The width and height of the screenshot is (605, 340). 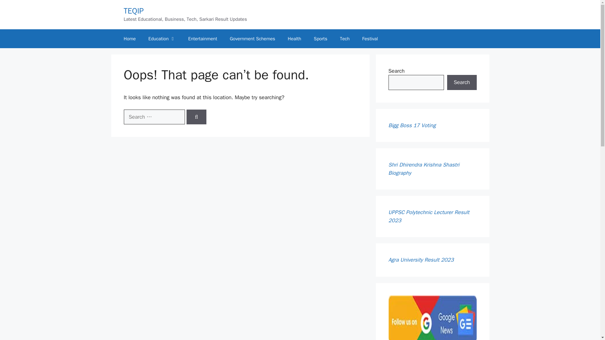 I want to click on Tech, so click(x=345, y=38).